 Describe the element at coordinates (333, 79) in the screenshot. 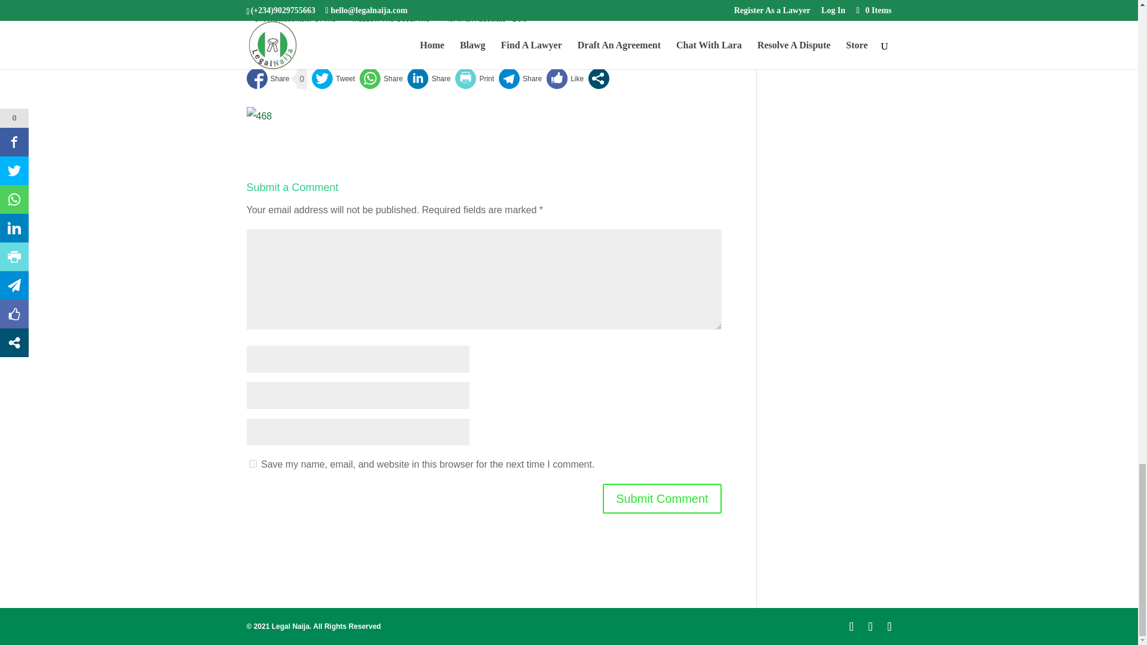

I see `Tweet` at that location.